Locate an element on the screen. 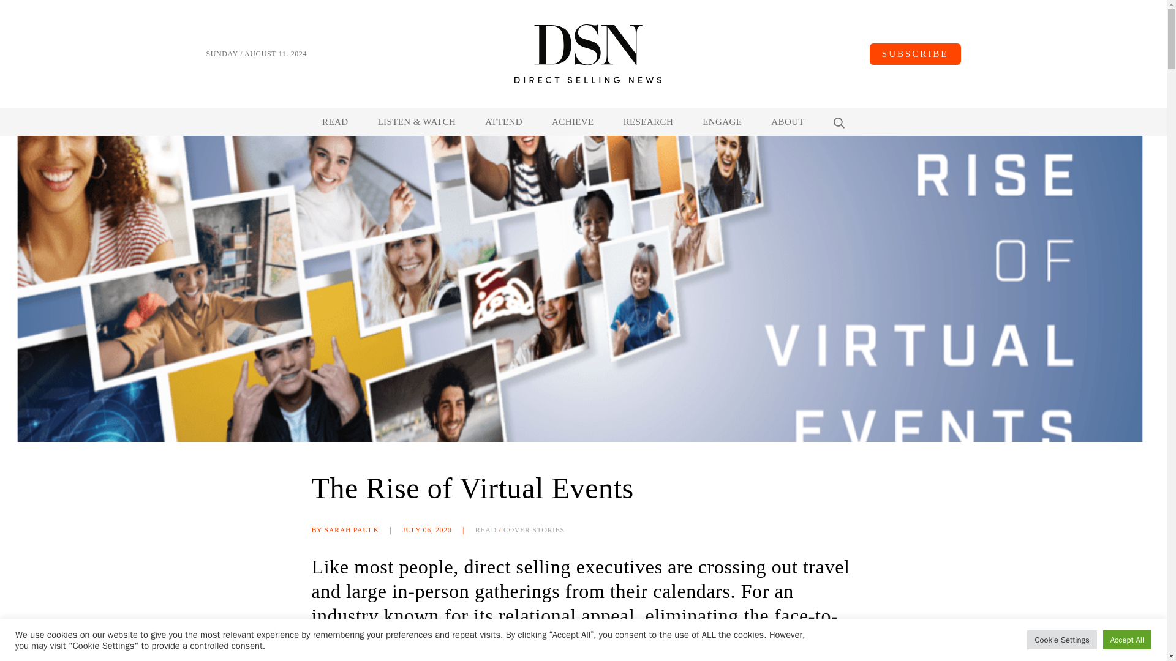 The width and height of the screenshot is (1176, 661). ATTEND is located at coordinates (503, 122).